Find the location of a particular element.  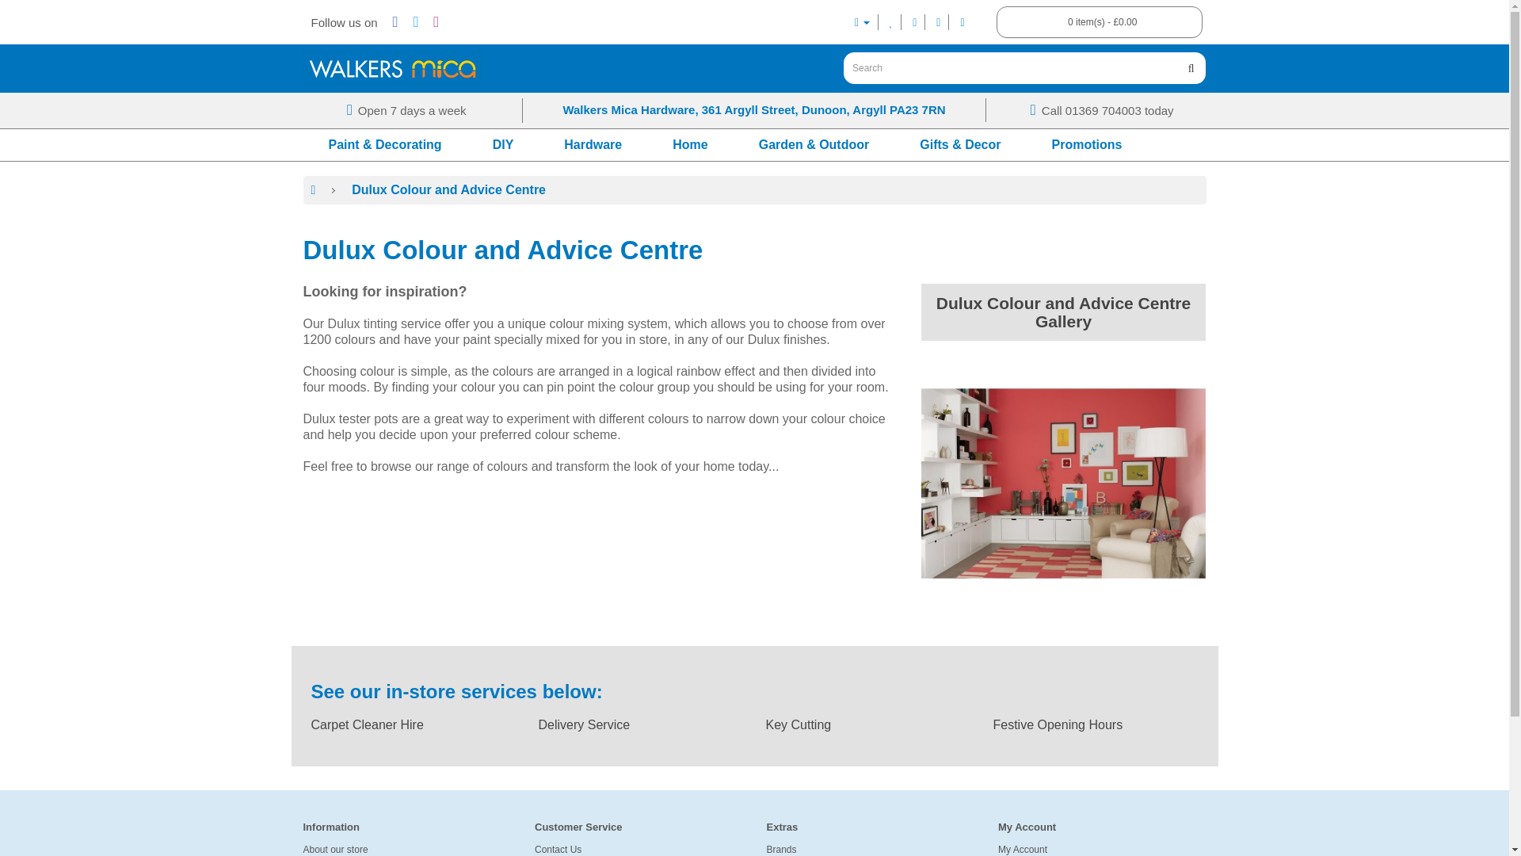

Hardware is located at coordinates (593, 145).